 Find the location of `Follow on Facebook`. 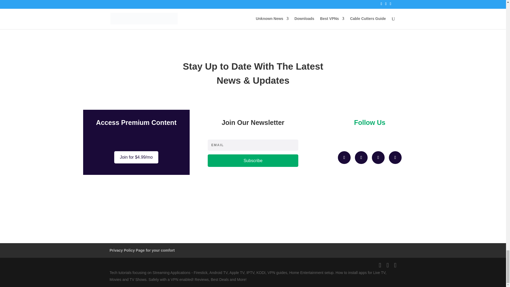

Follow on Facebook is located at coordinates (344, 157).